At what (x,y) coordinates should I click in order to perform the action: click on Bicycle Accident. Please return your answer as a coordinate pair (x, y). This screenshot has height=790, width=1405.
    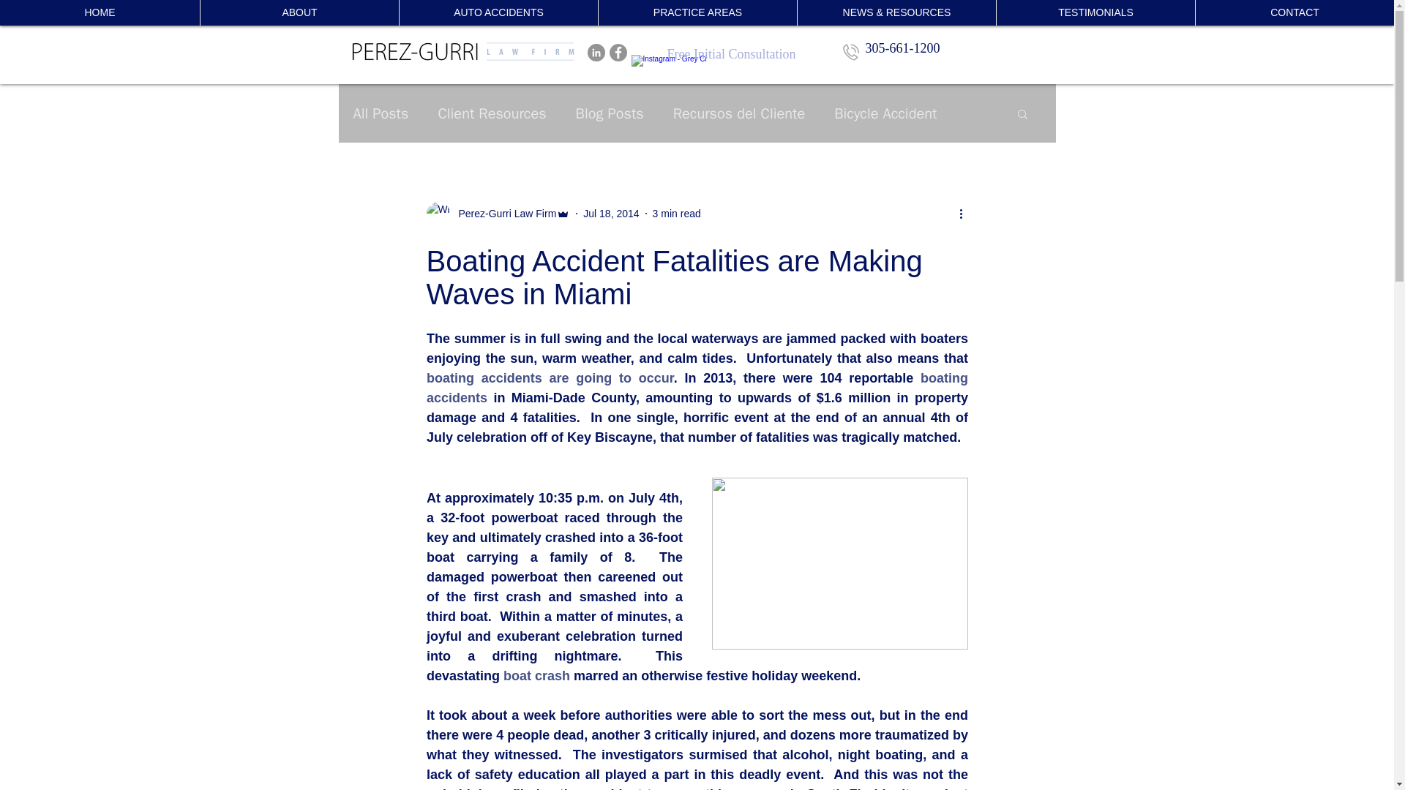
    Looking at the image, I should click on (885, 113).